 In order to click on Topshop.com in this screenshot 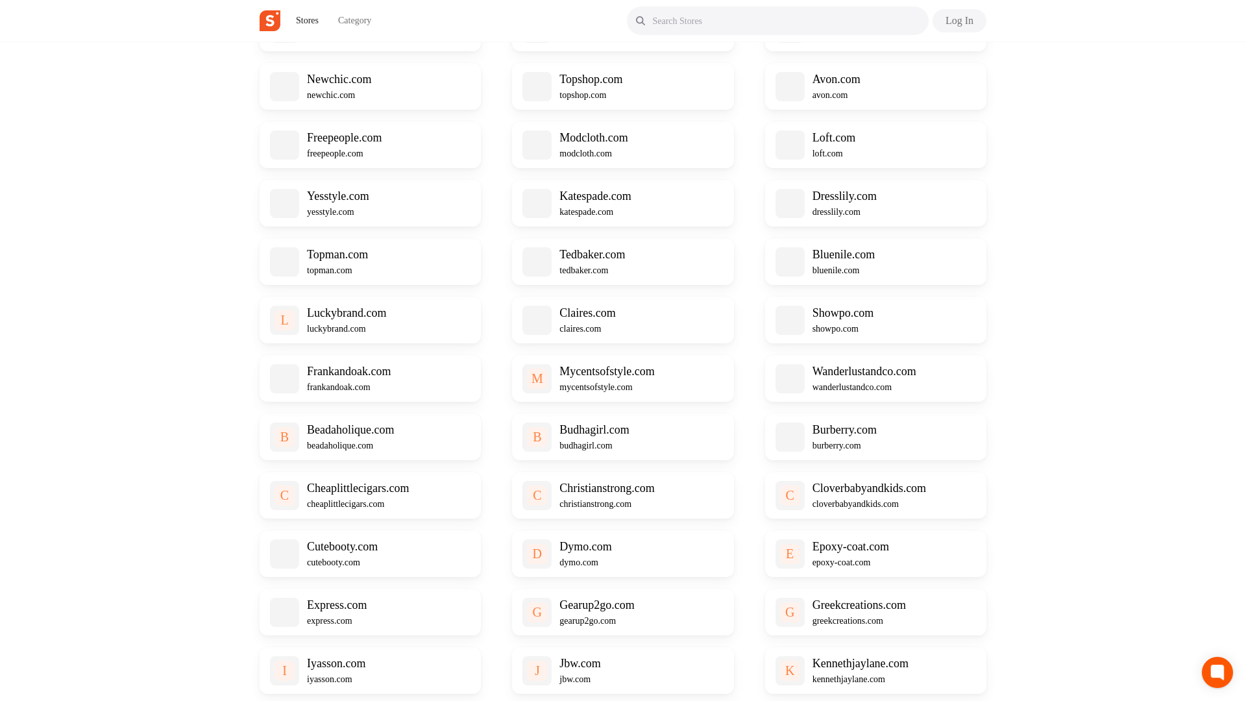, I will do `click(591, 79)`.